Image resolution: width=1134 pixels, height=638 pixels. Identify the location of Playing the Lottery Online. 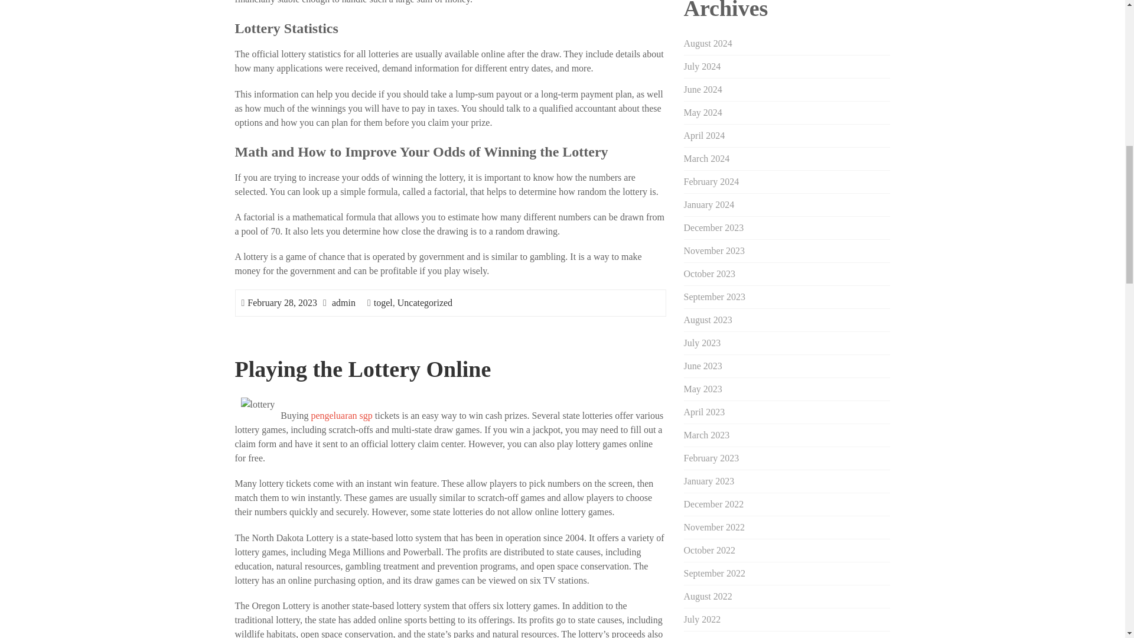
(363, 369).